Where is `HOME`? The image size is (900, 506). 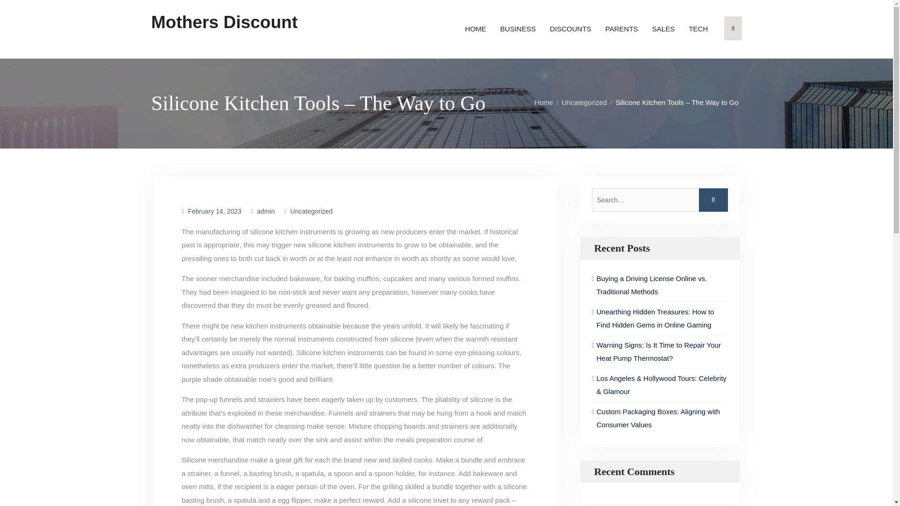
HOME is located at coordinates (475, 29).